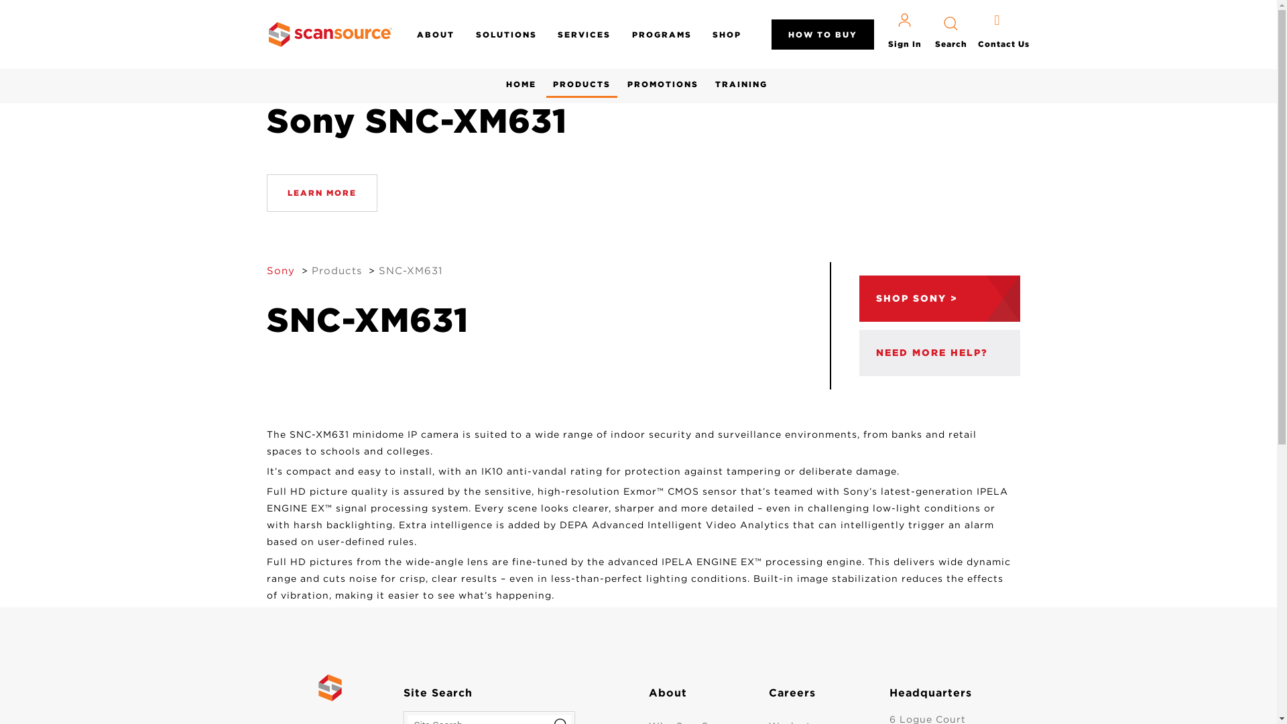 The height and width of the screenshot is (724, 1287). Describe the element at coordinates (741, 79) in the screenshot. I see `Resources` at that location.